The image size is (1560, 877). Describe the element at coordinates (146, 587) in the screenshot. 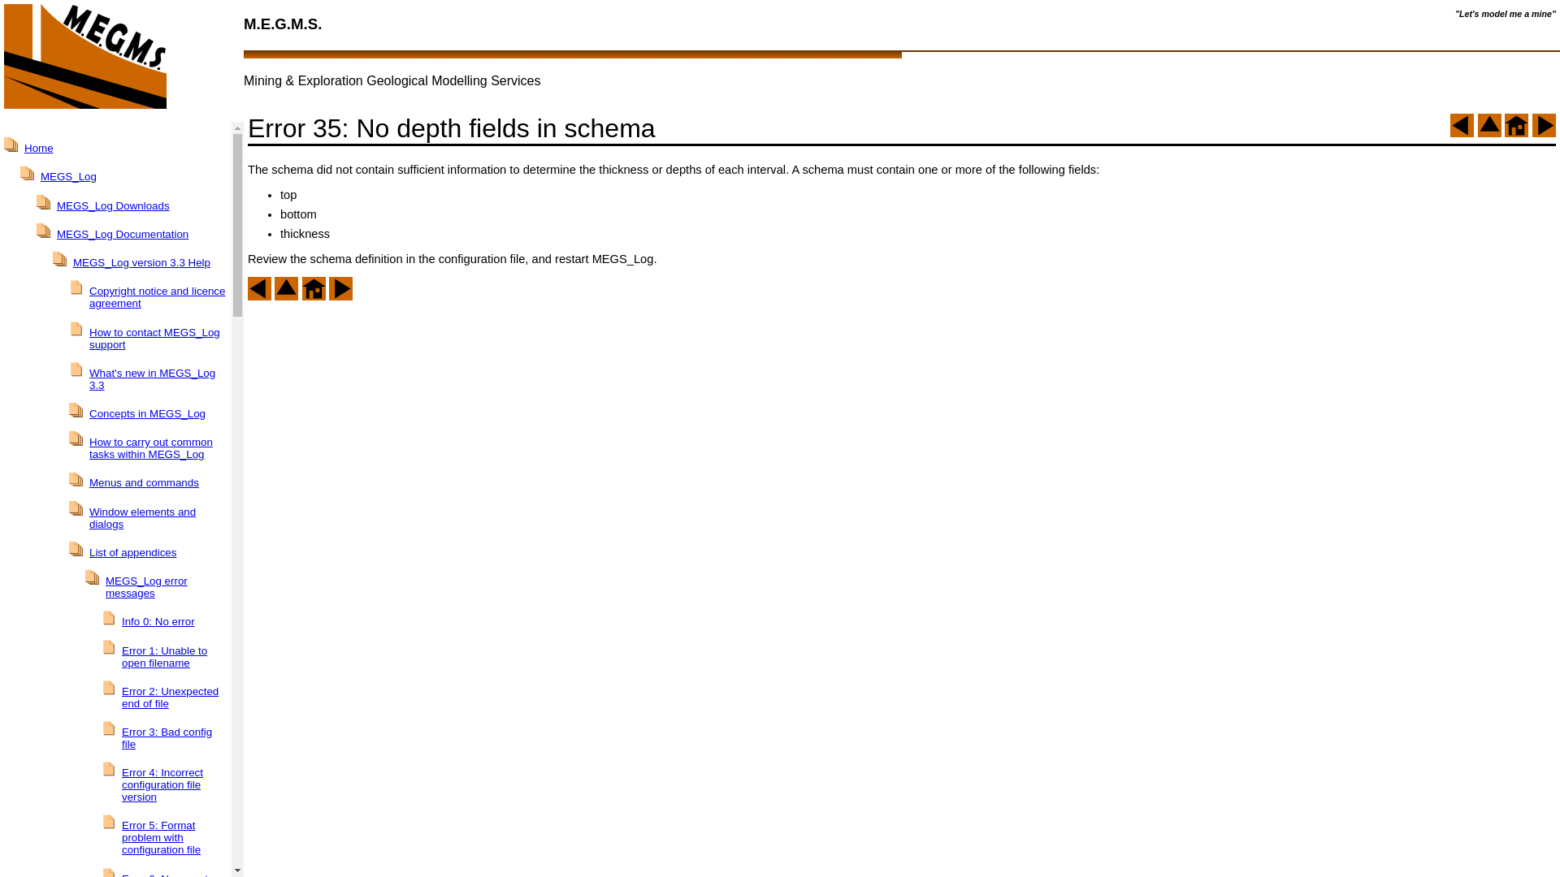

I see `MEGS_Log error messages` at that location.